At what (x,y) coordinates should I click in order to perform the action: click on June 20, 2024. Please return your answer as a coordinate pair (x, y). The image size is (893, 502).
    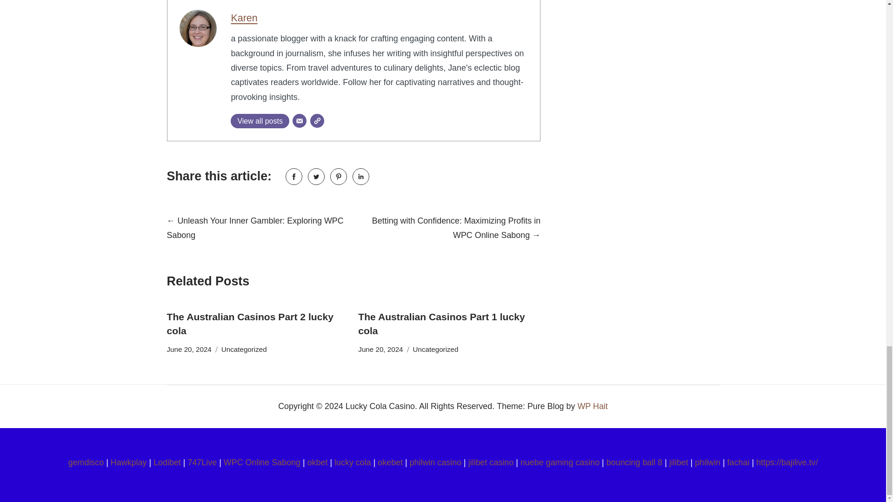
    Looking at the image, I should click on (380, 350).